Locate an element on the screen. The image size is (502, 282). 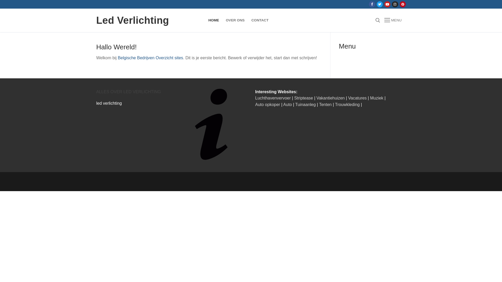
Twitter is located at coordinates (380, 4).